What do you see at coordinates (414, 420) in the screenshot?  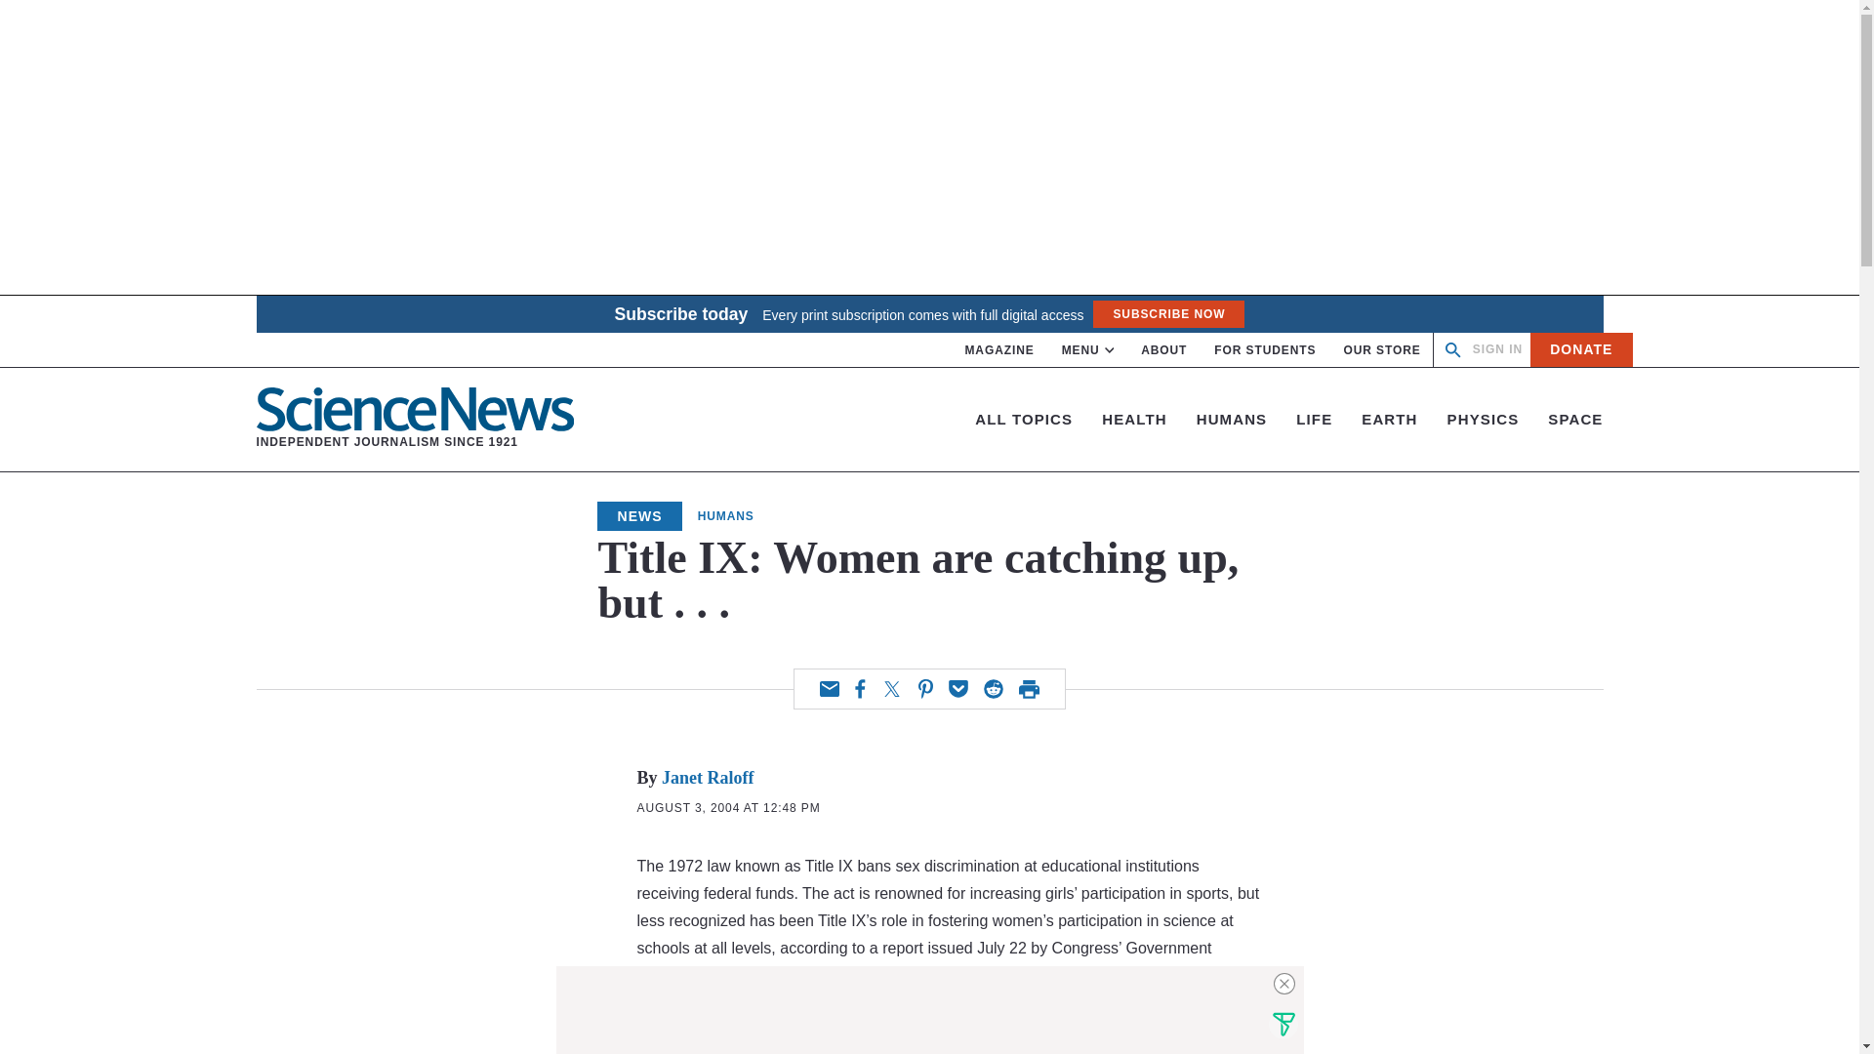 I see `SIGN IN` at bounding box center [414, 420].